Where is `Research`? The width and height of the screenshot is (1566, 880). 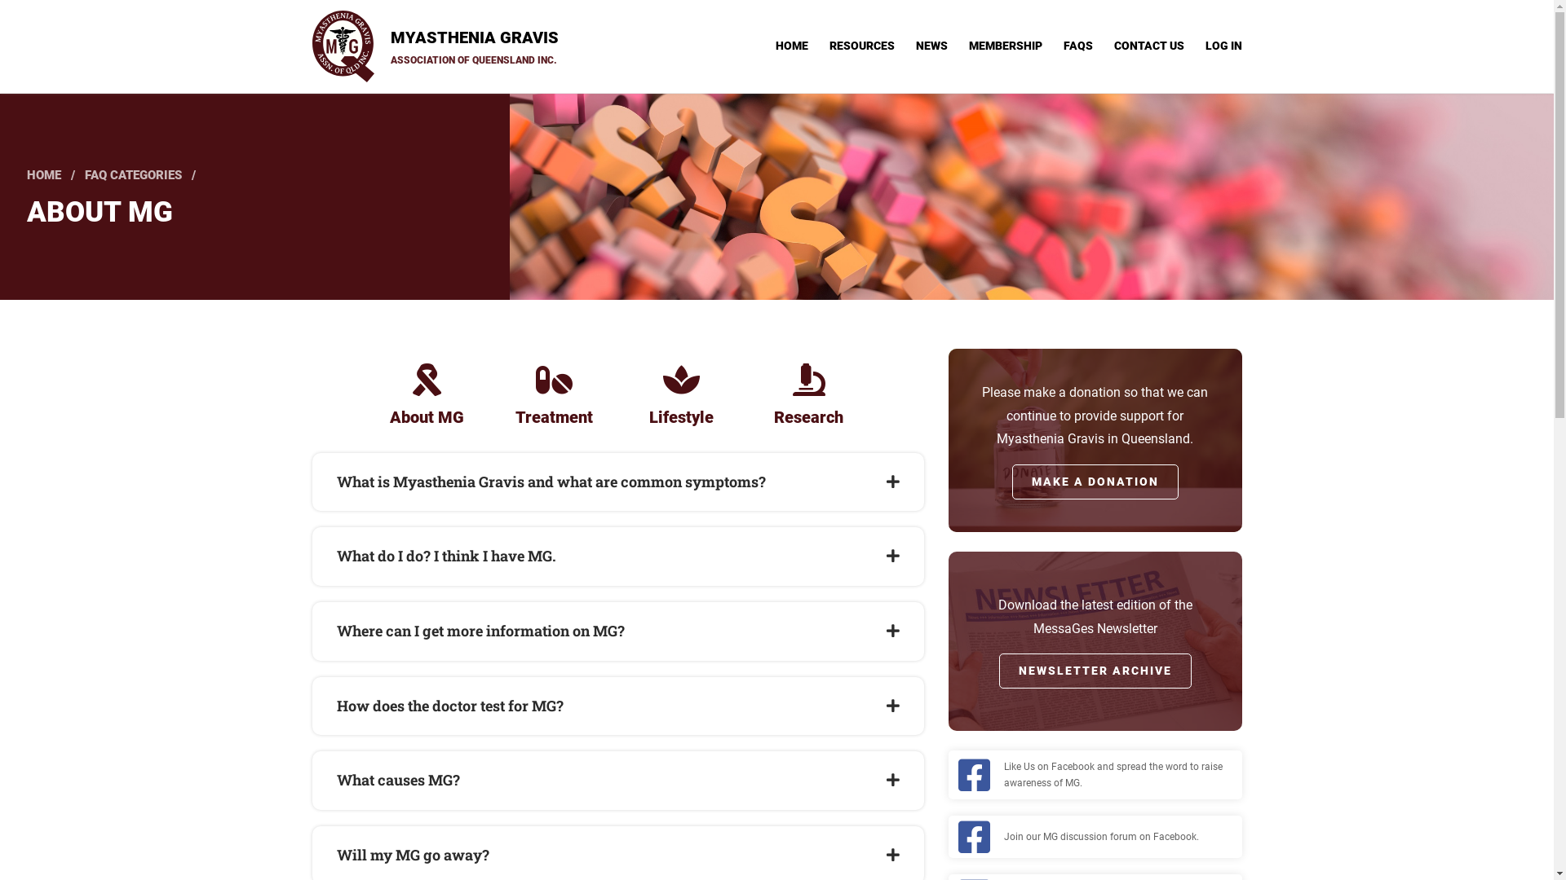
Research is located at coordinates (809, 394).